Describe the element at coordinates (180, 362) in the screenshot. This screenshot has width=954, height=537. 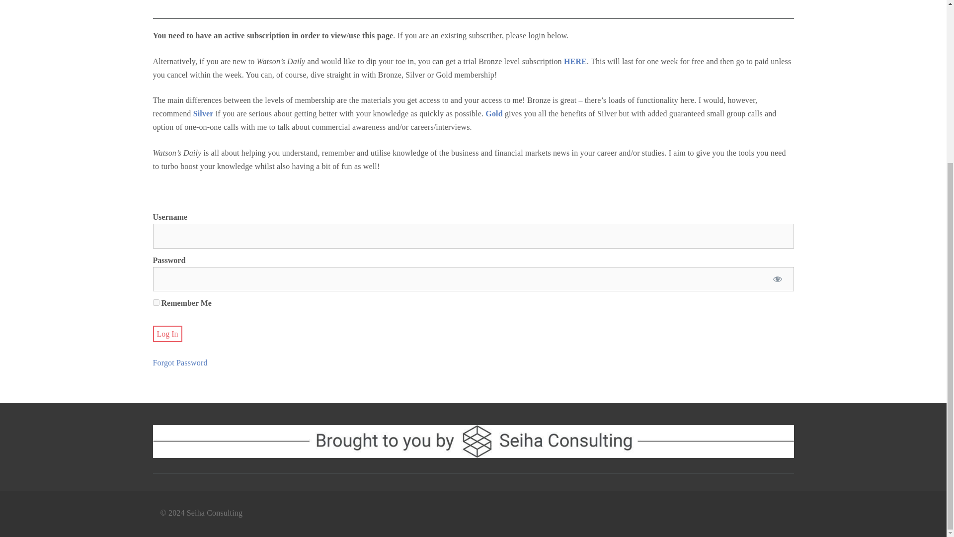
I see `Forgot Password` at that location.